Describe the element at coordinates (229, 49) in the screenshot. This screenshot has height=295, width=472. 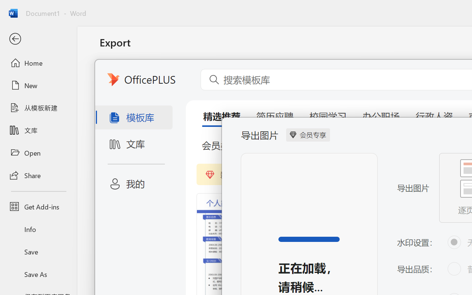
I see `Our policies` at that location.